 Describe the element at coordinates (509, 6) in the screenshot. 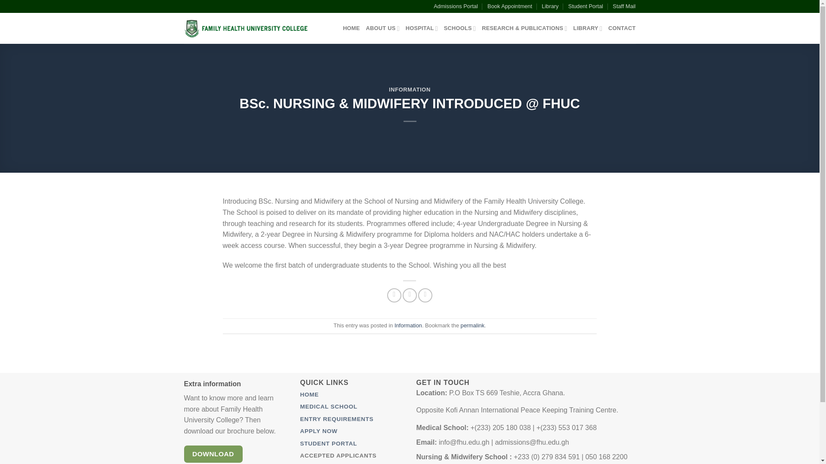

I see `Book Appointment` at that location.